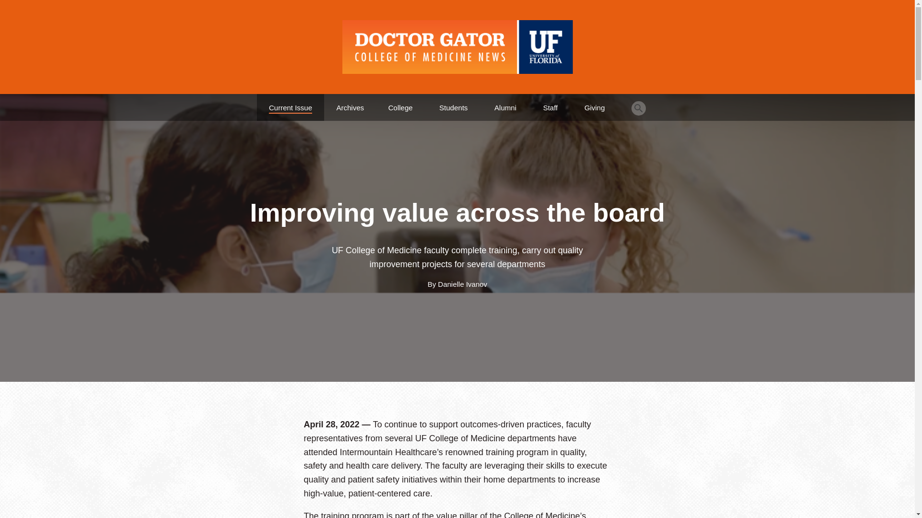  What do you see at coordinates (291, 104) in the screenshot?
I see `Current Issue` at bounding box center [291, 104].